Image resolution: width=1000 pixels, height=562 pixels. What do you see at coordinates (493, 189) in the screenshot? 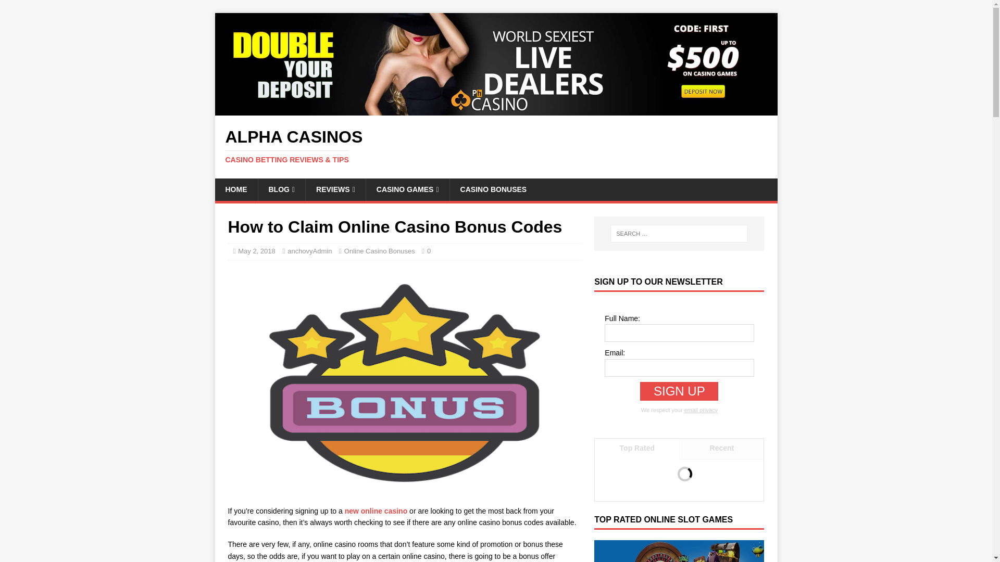
I see `CASINO BONUSES` at bounding box center [493, 189].